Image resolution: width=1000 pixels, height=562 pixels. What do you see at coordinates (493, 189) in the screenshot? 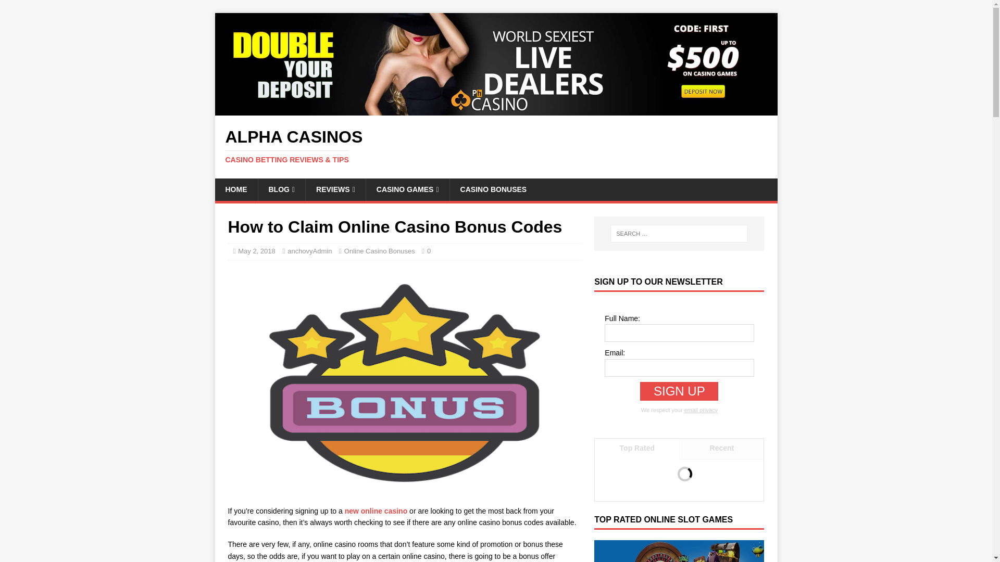
I see `CASINO BONUSES` at bounding box center [493, 189].